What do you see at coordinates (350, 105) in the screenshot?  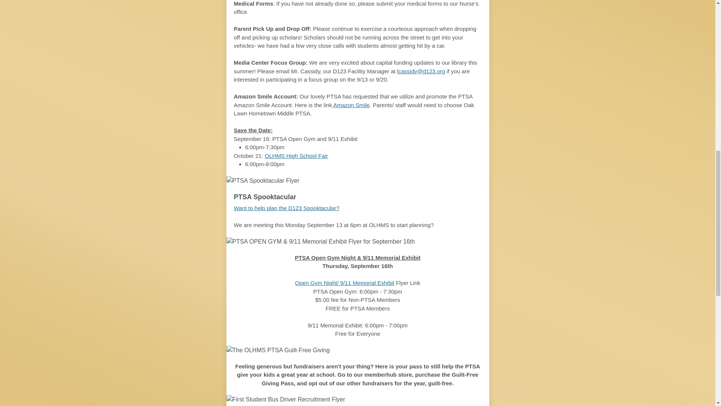 I see `Amazon Smile` at bounding box center [350, 105].